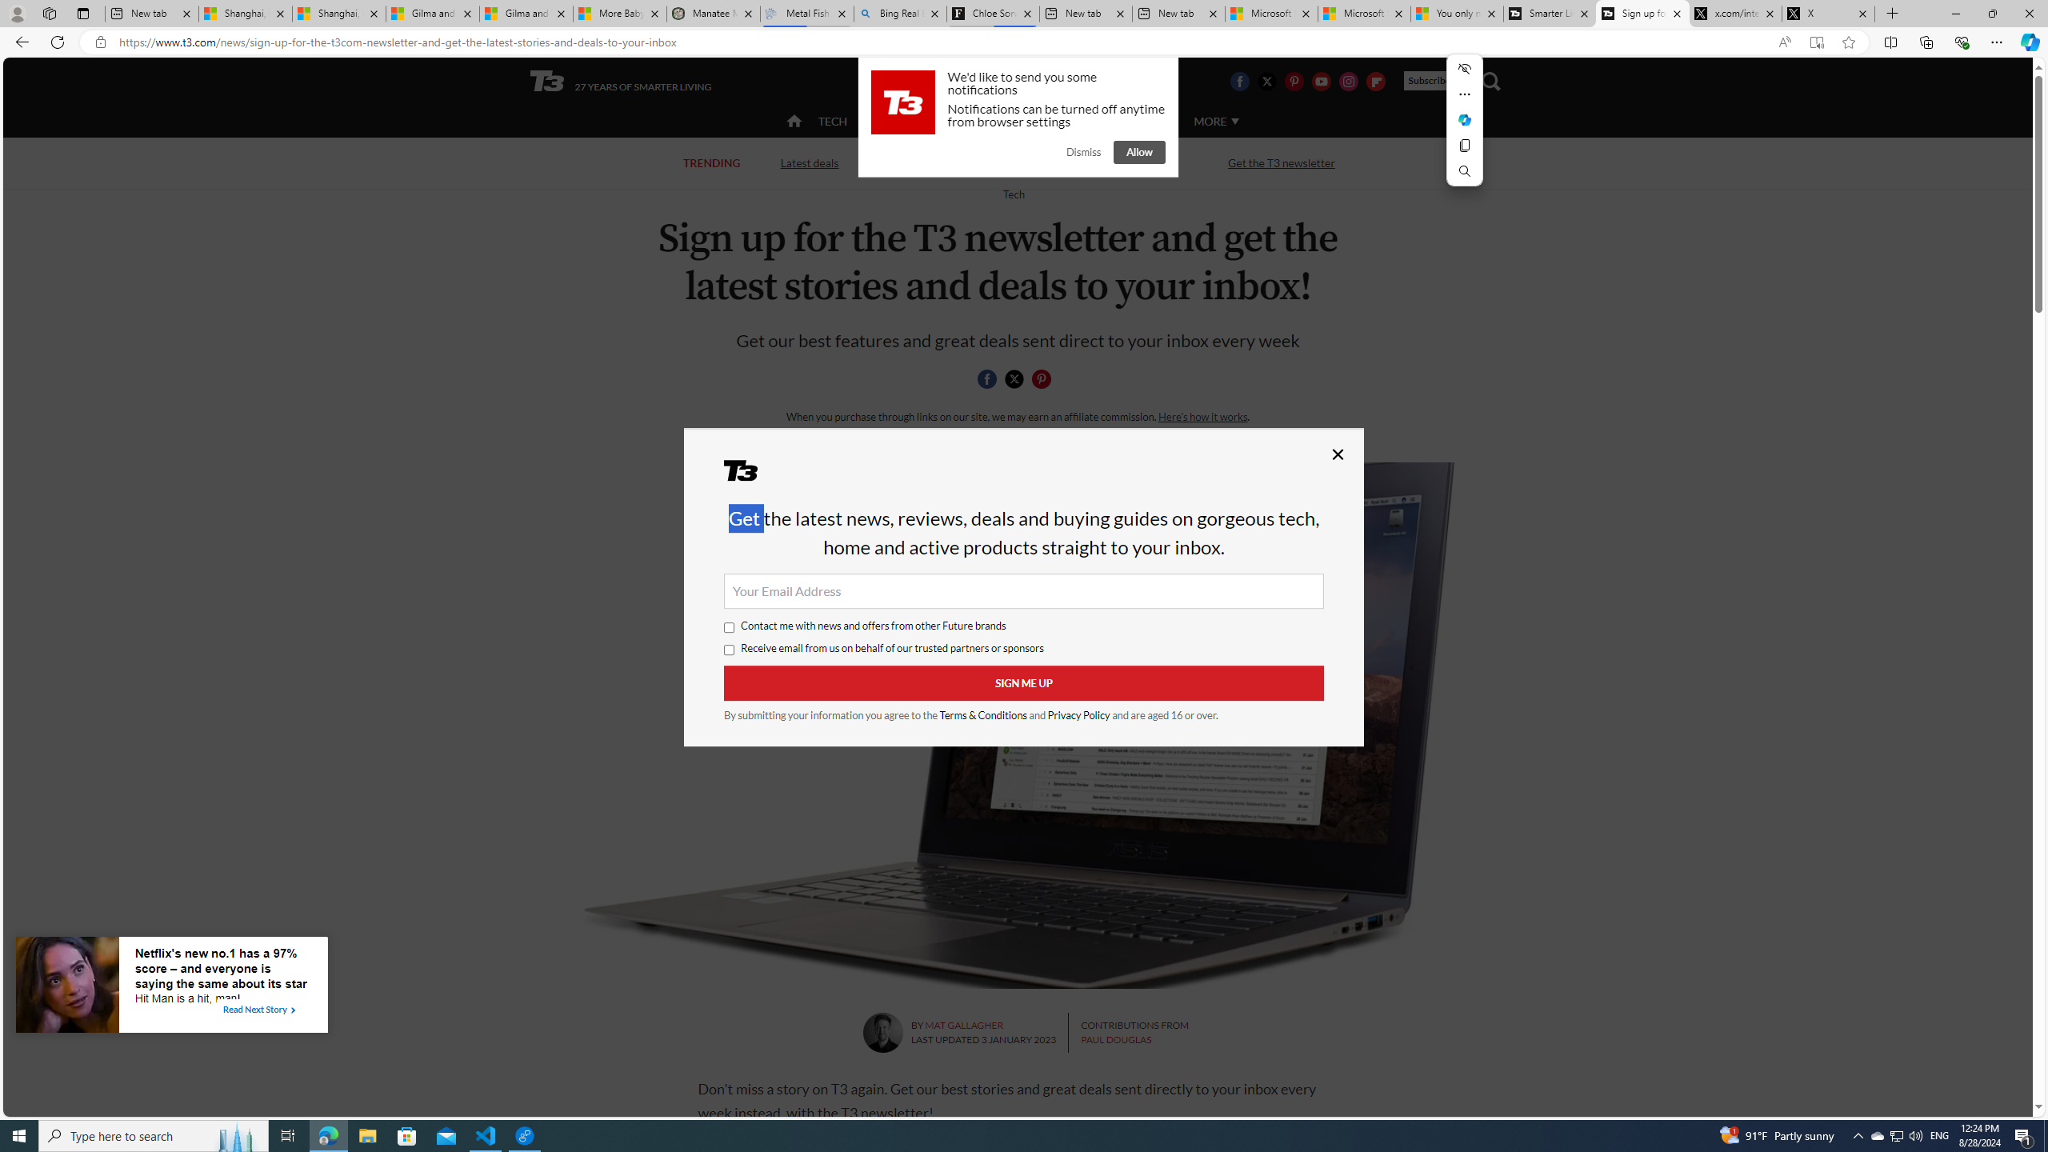 The image size is (2048, 1152). What do you see at coordinates (942, 163) in the screenshot?
I see `Back to Class 2024` at bounding box center [942, 163].